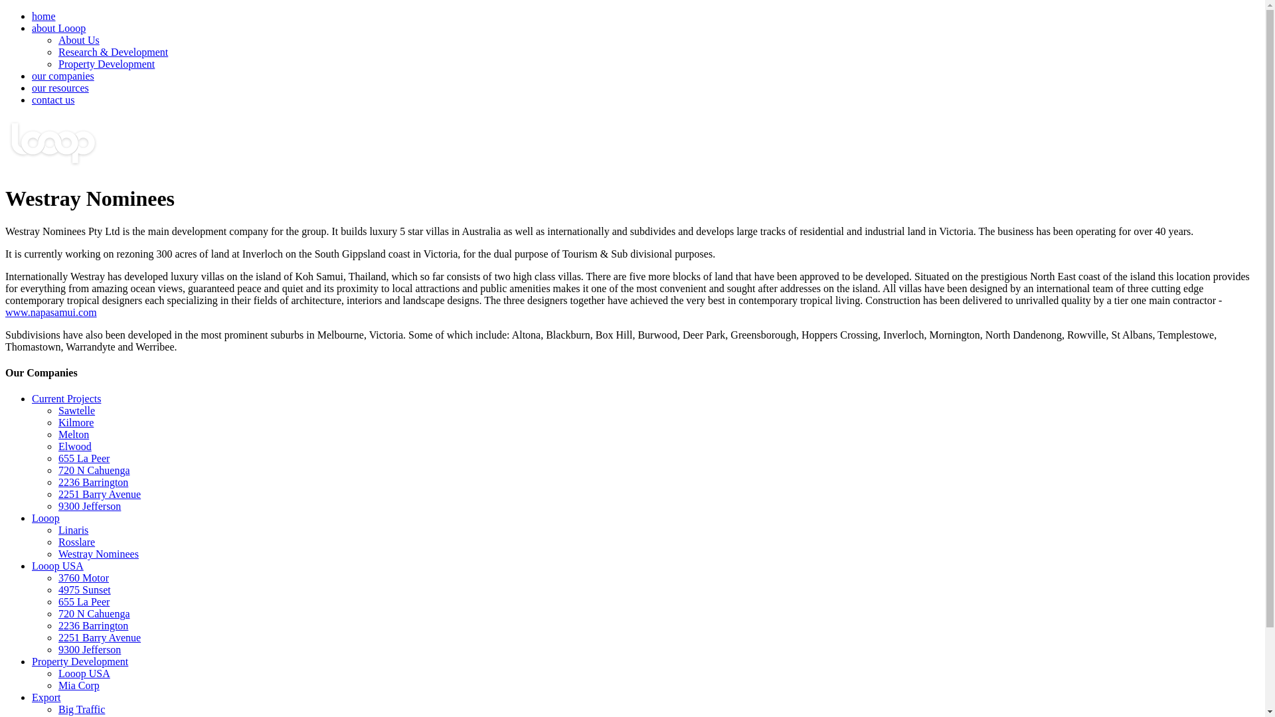  Describe the element at coordinates (100, 637) in the screenshot. I see `2251 Barry Avenue` at that location.